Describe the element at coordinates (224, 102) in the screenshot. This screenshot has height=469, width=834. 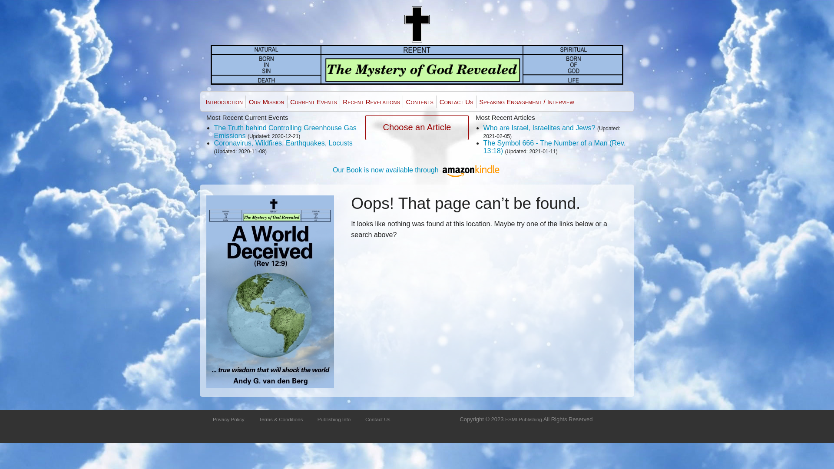
I see `Introduction` at that location.